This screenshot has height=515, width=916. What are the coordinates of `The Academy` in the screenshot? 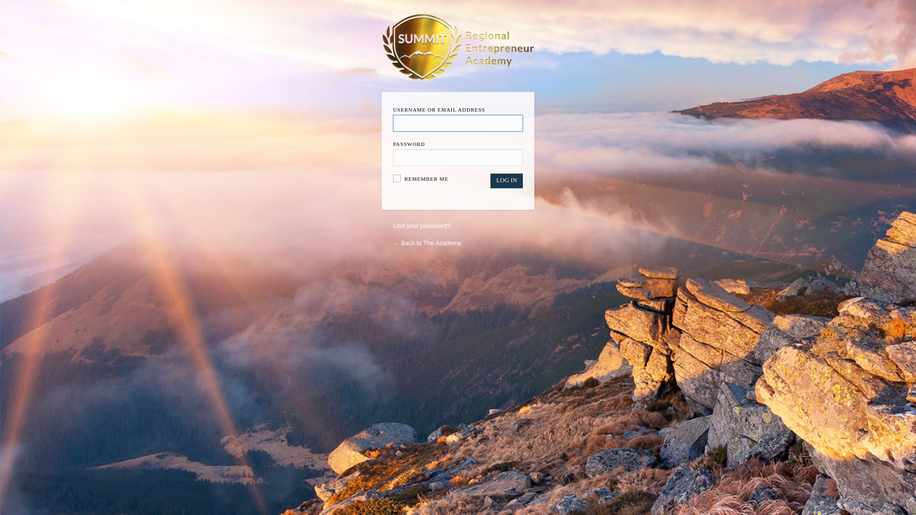 It's located at (458, 47).